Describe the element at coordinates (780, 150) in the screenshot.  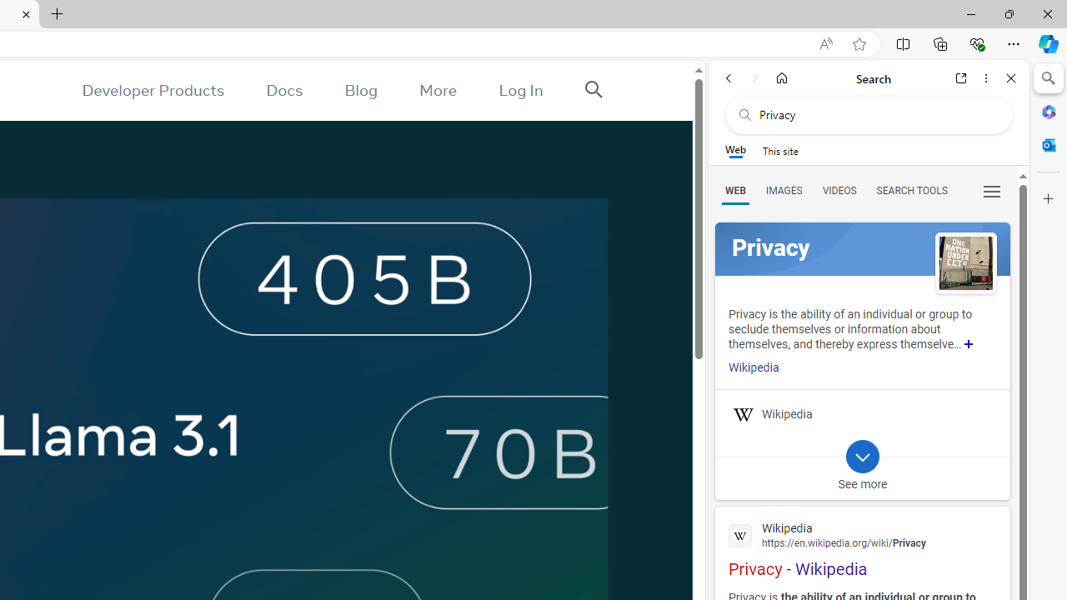
I see `This site scope` at that location.